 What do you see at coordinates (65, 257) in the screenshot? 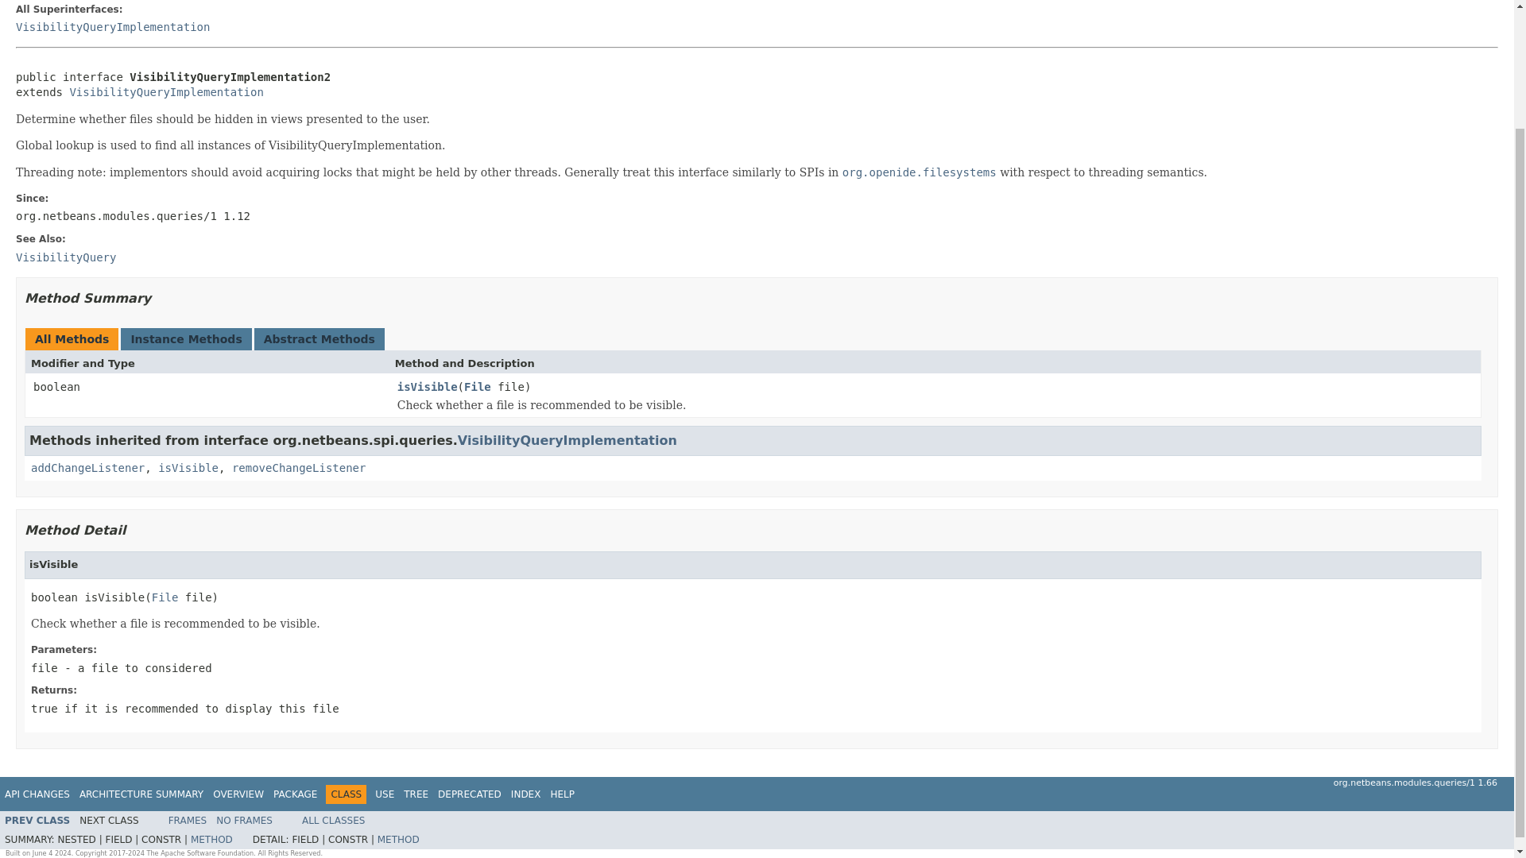
I see `class in org.netbeans.api.queries` at bounding box center [65, 257].